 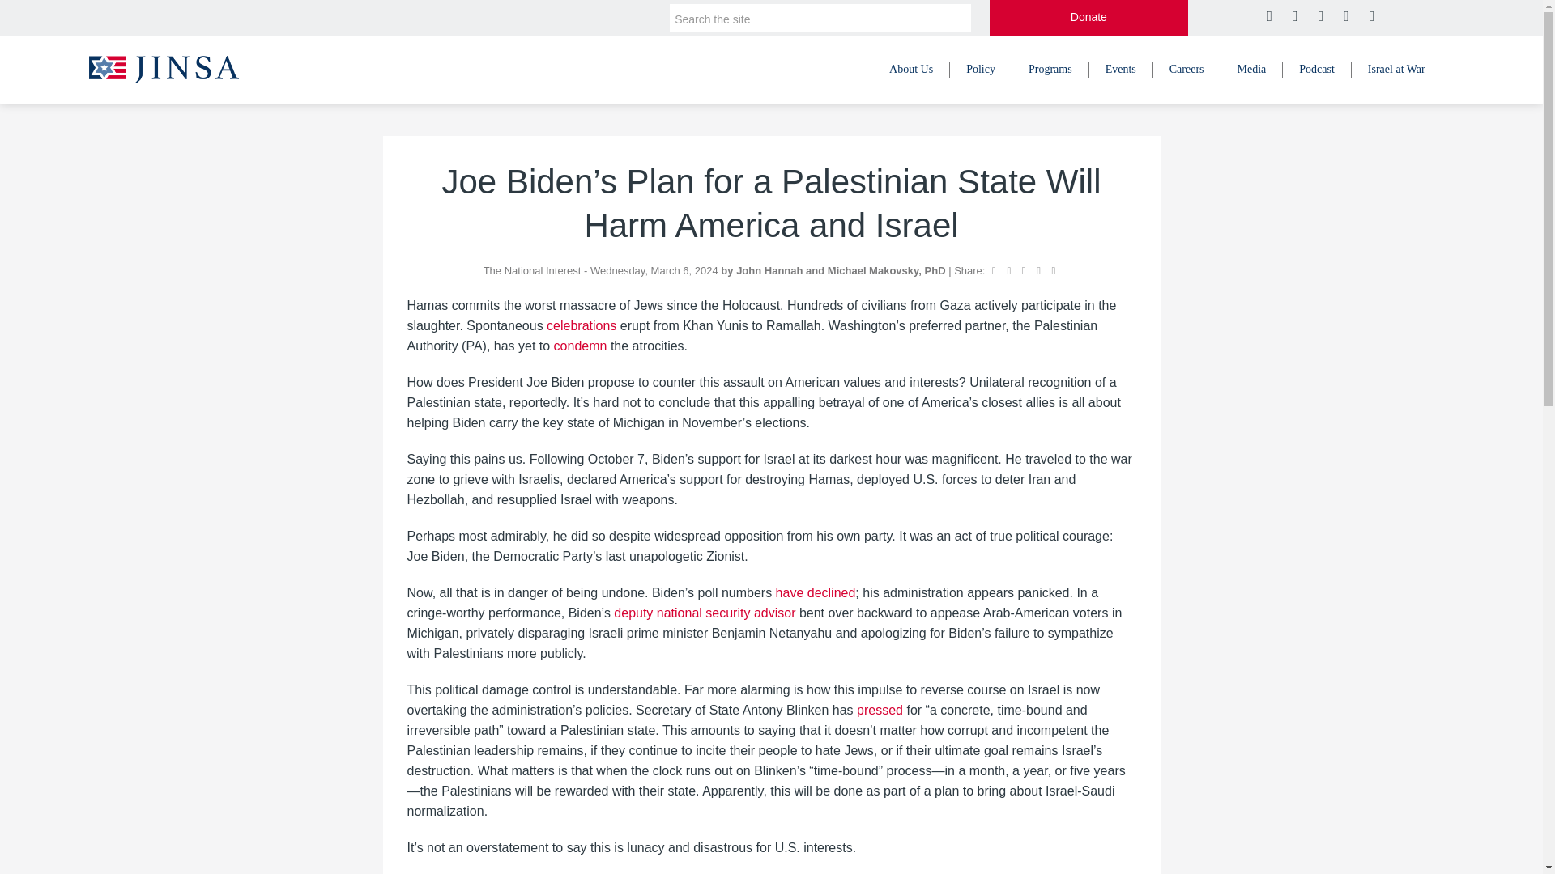 I want to click on JINSA, so click(x=164, y=68).